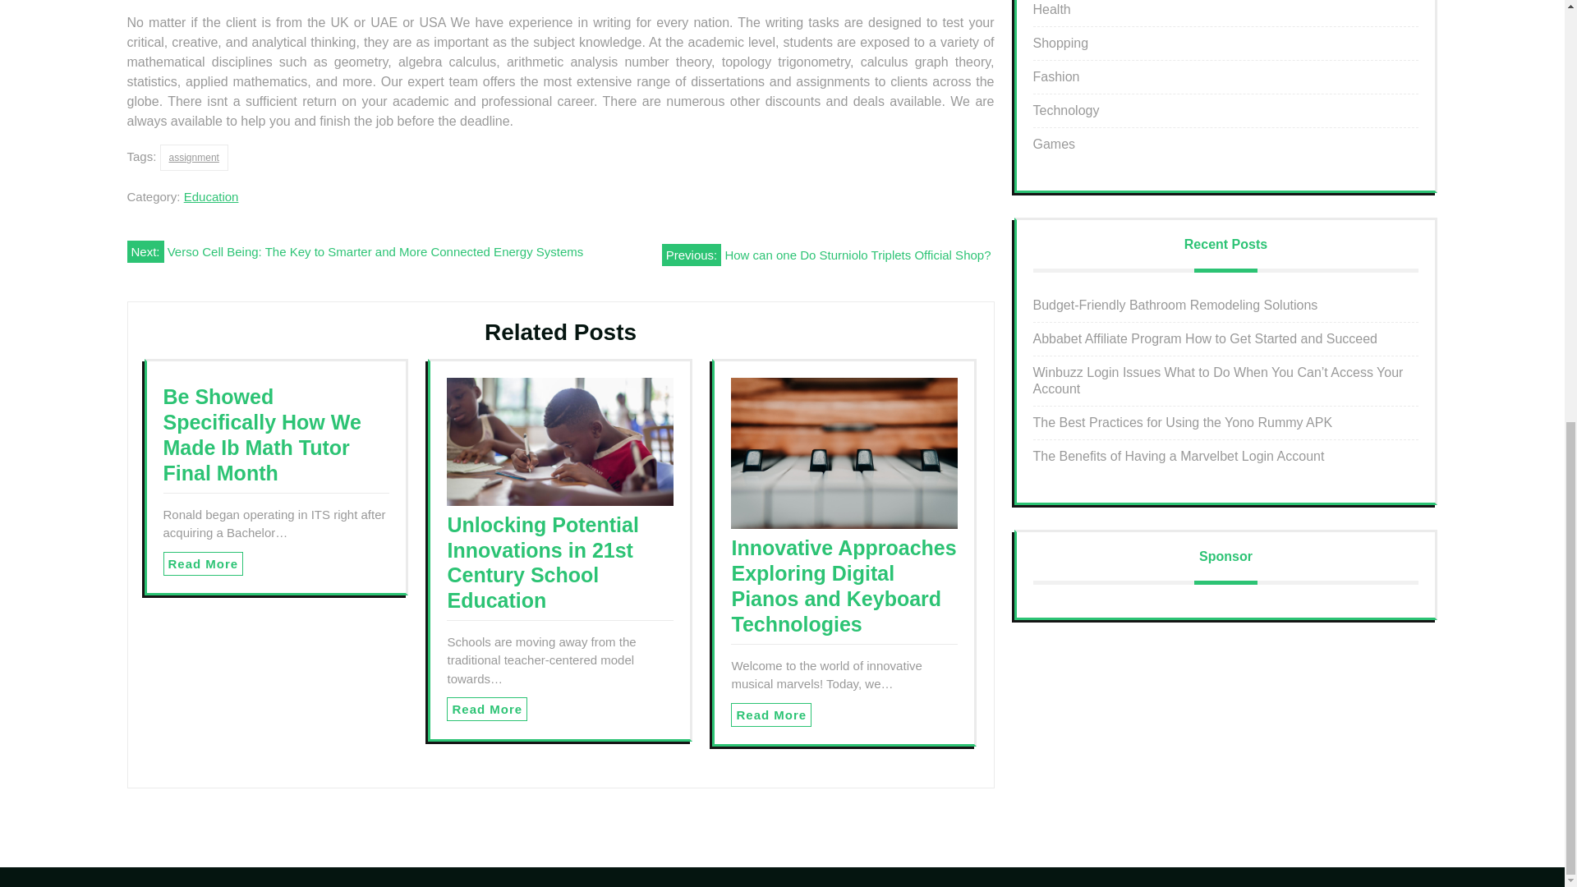 The height and width of the screenshot is (887, 1577). I want to click on Education, so click(212, 197).